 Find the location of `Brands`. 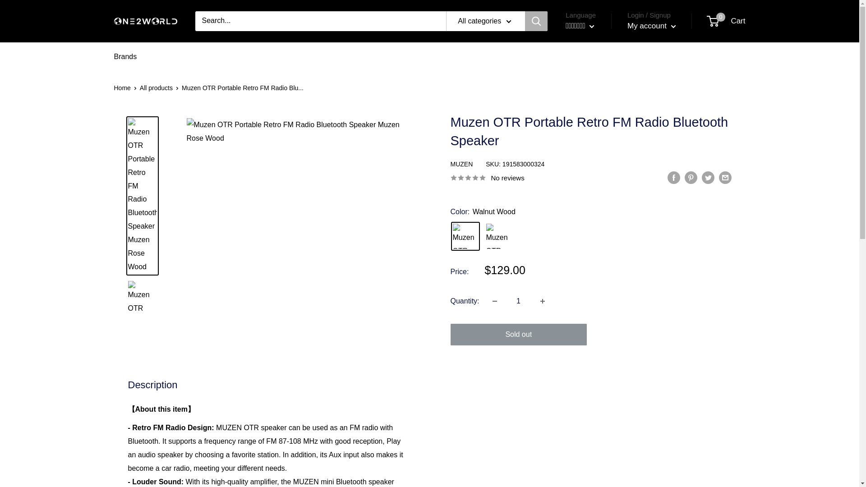

Brands is located at coordinates (125, 57).